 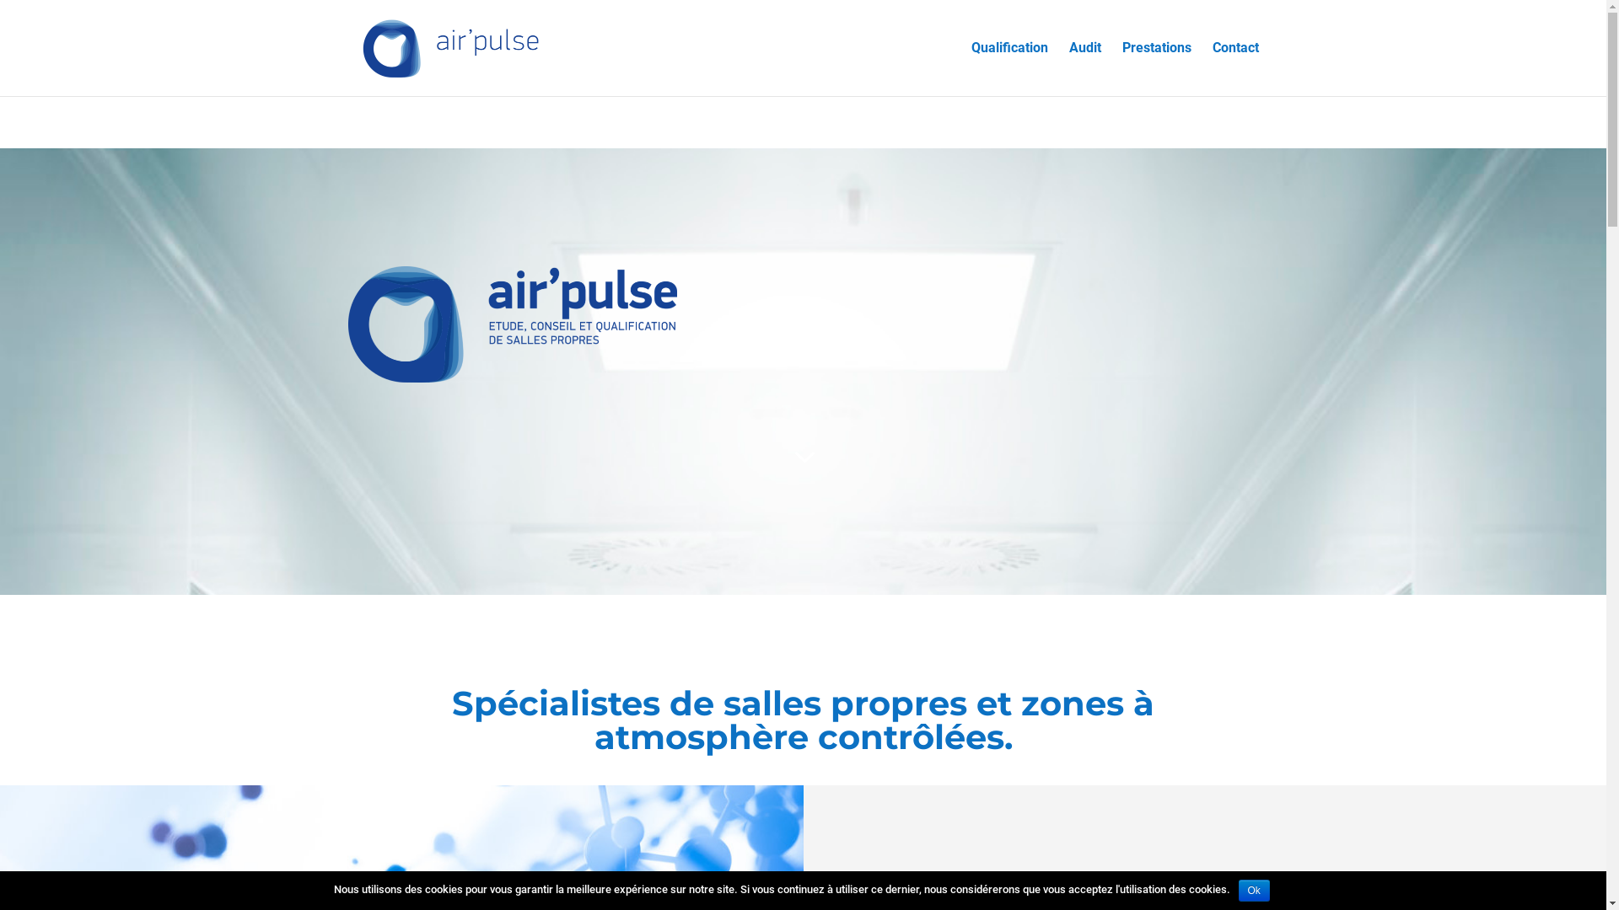 What do you see at coordinates (1236, 69) in the screenshot?
I see `Contact` at bounding box center [1236, 69].